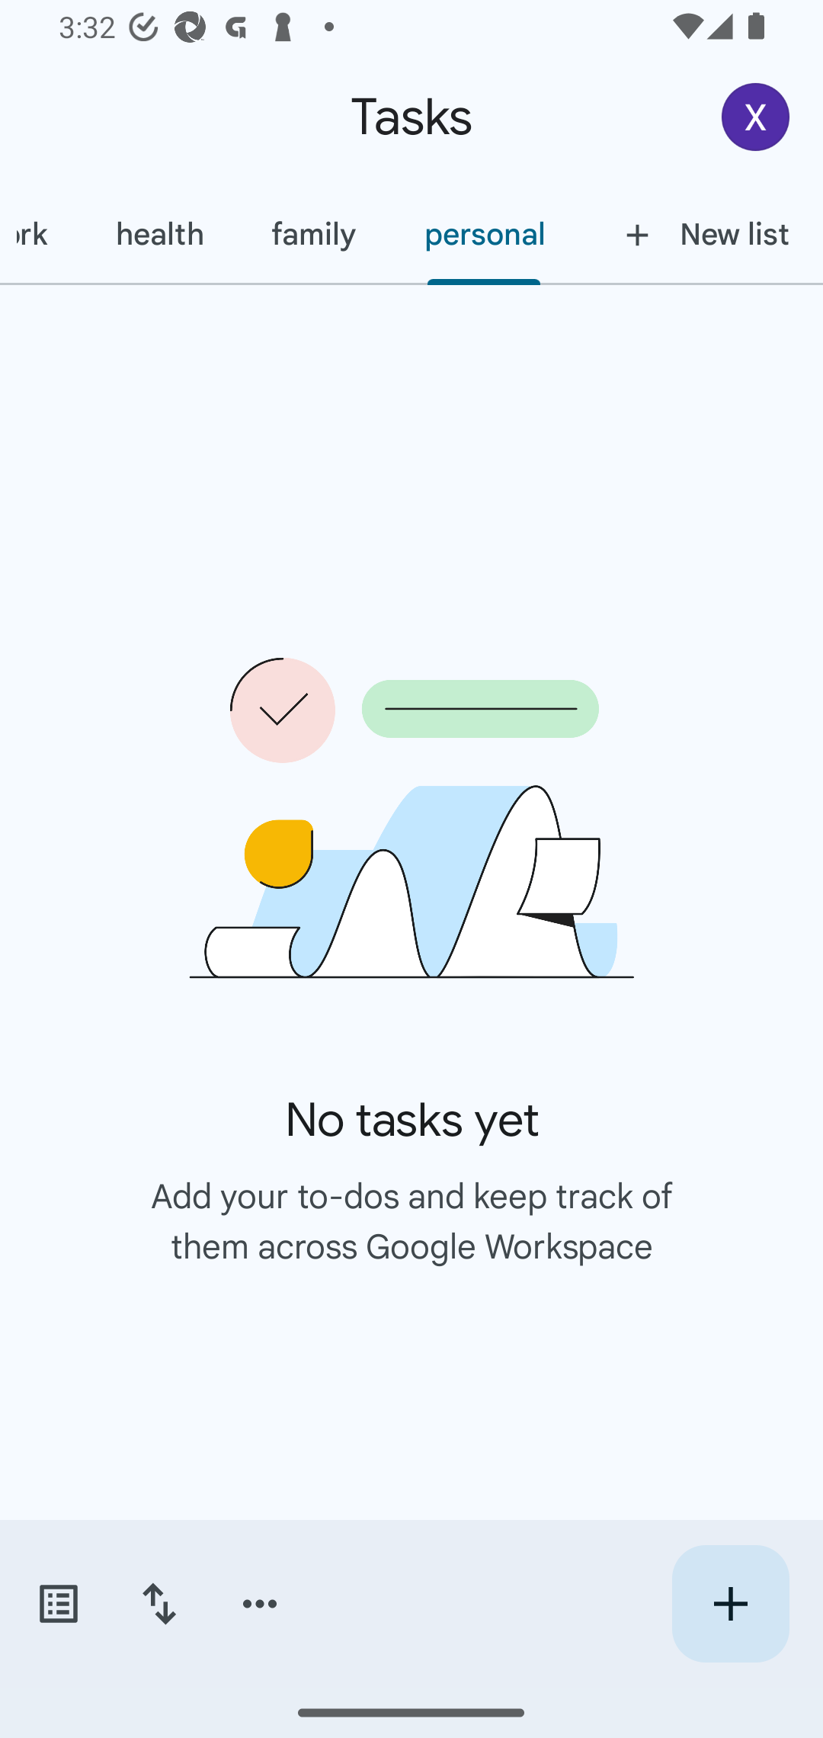 The image size is (823, 1738). I want to click on Switch task lists, so click(58, 1604).